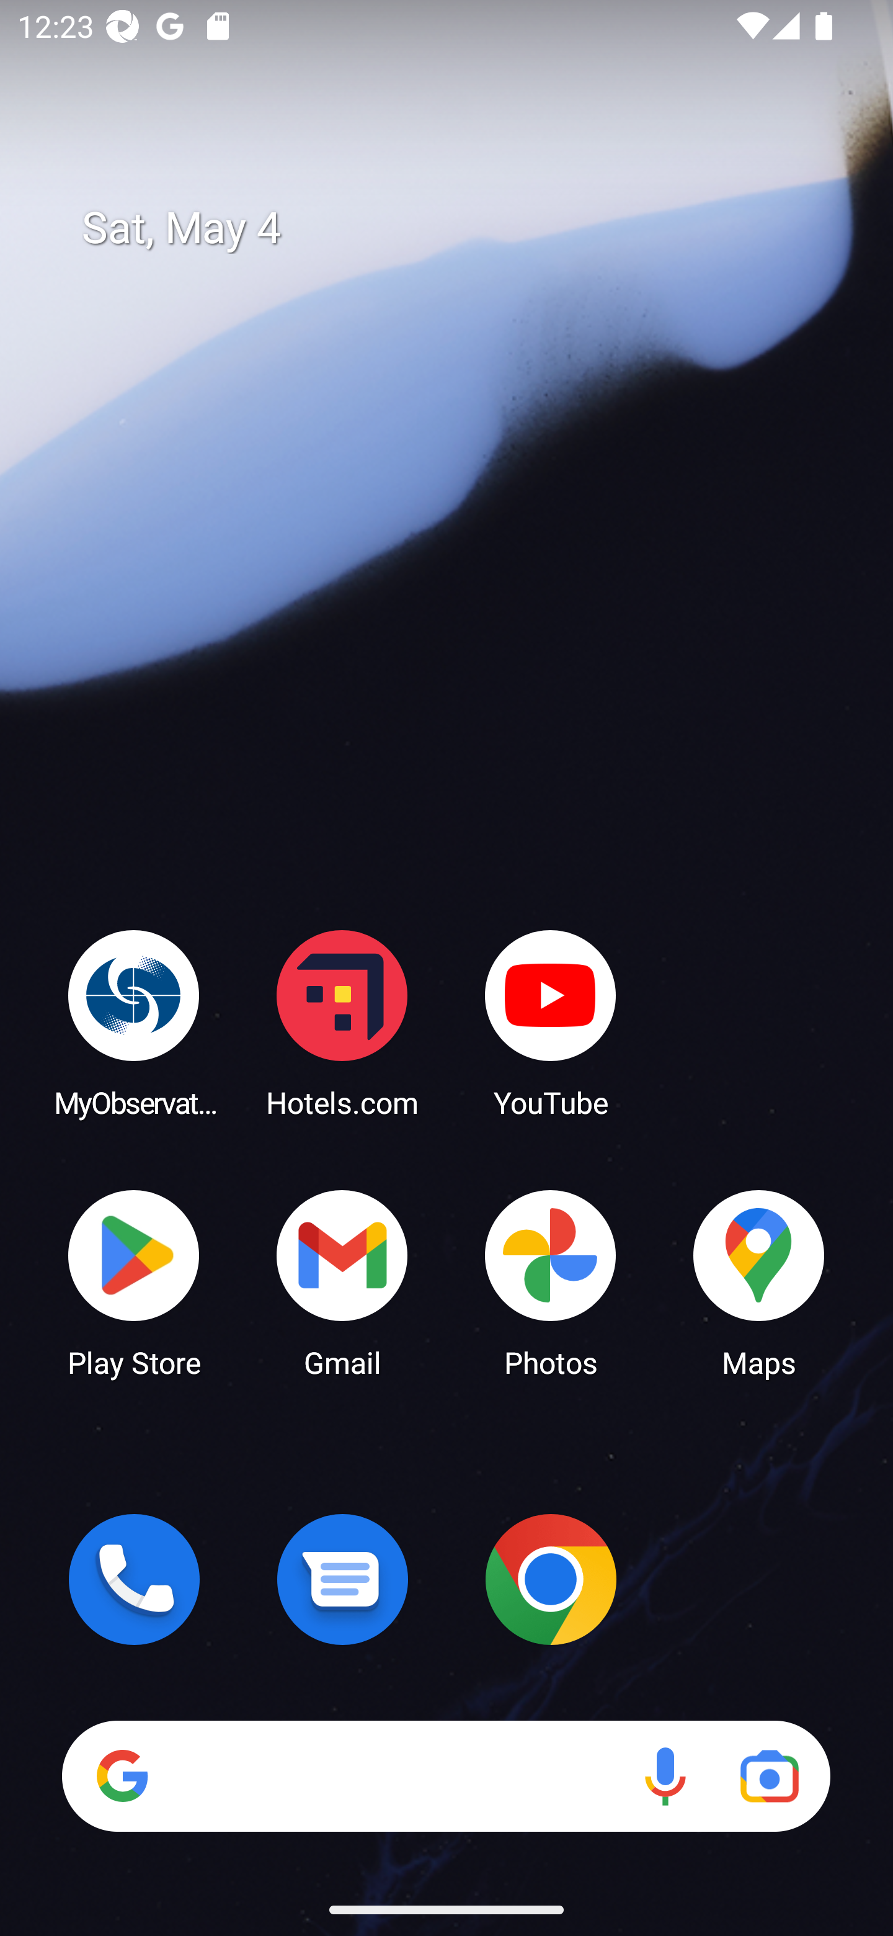  Describe the element at coordinates (342, 1282) in the screenshot. I see `Gmail` at that location.